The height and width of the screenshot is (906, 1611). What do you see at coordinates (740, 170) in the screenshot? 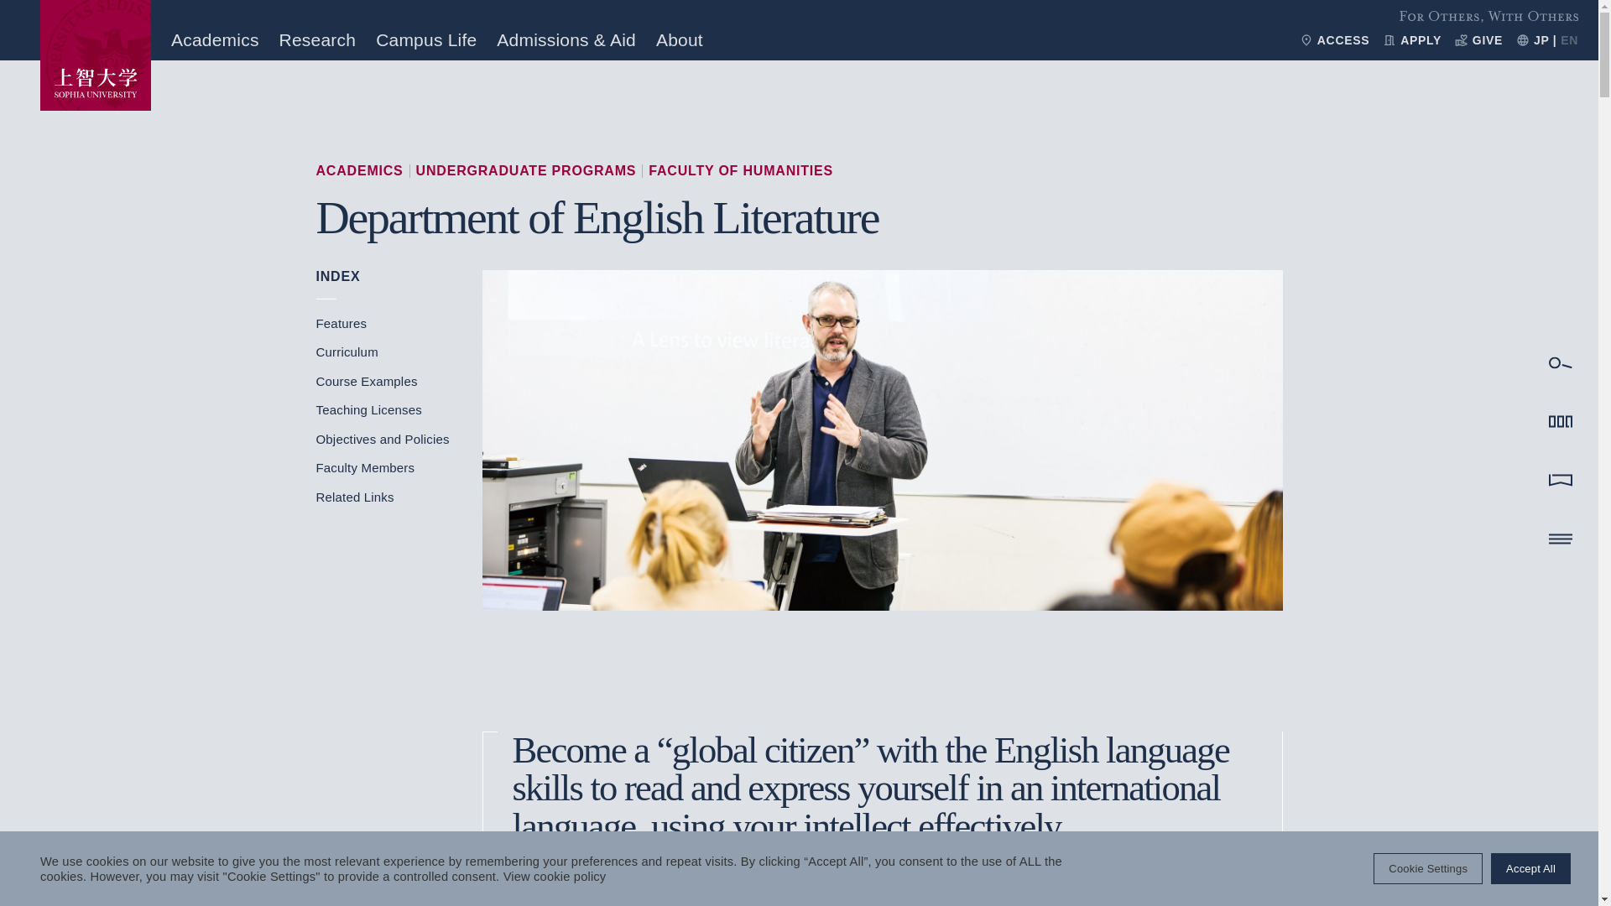
I see `FACULTY OF HUMANITIES` at bounding box center [740, 170].